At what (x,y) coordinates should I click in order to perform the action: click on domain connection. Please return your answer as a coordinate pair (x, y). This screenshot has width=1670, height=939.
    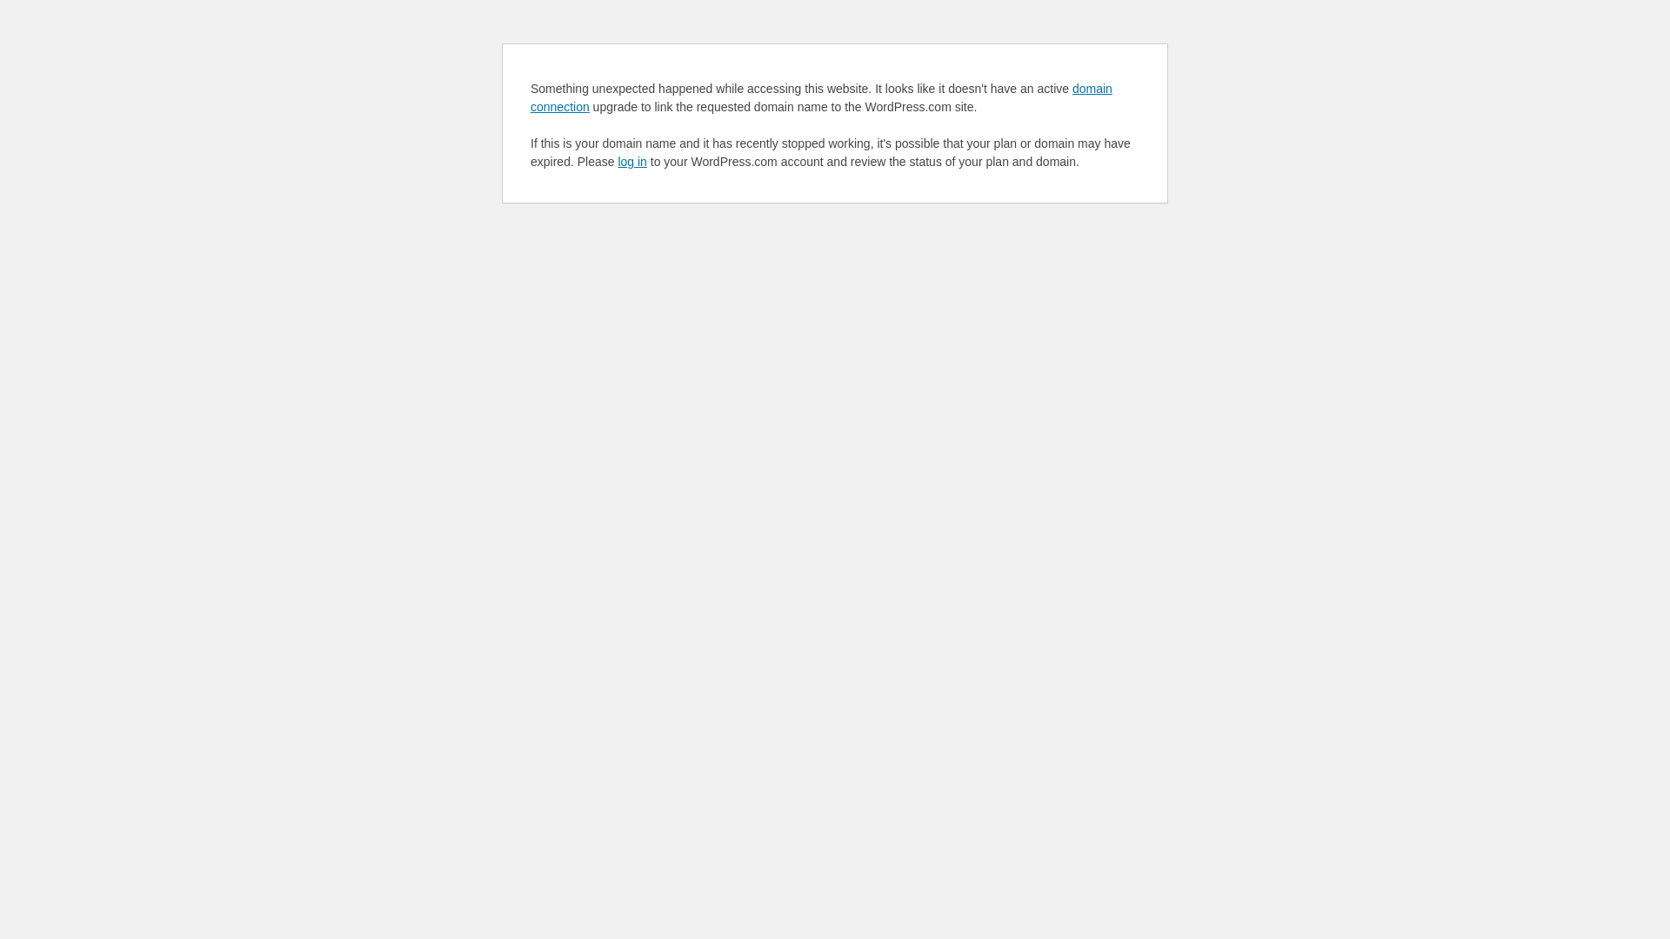
    Looking at the image, I should click on (821, 97).